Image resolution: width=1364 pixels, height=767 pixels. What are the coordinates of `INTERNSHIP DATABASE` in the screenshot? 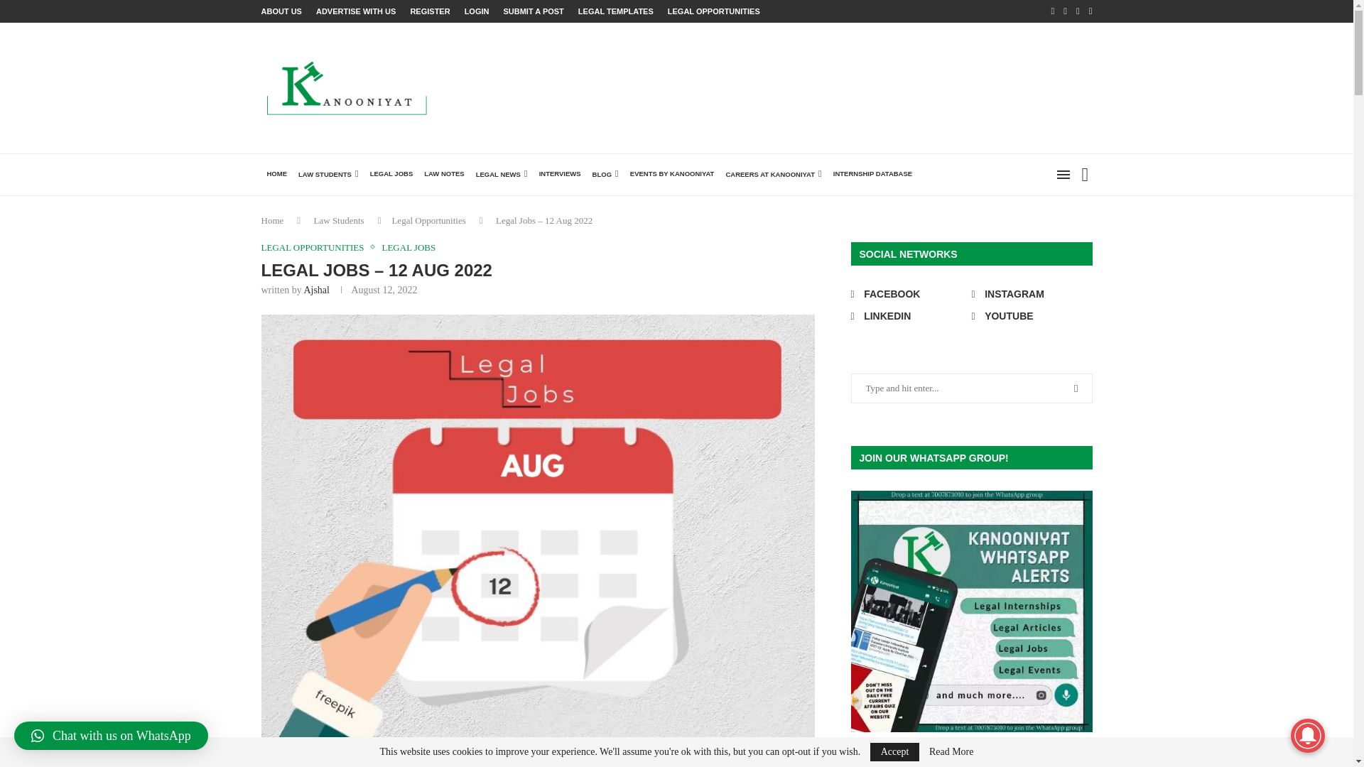 It's located at (872, 175).